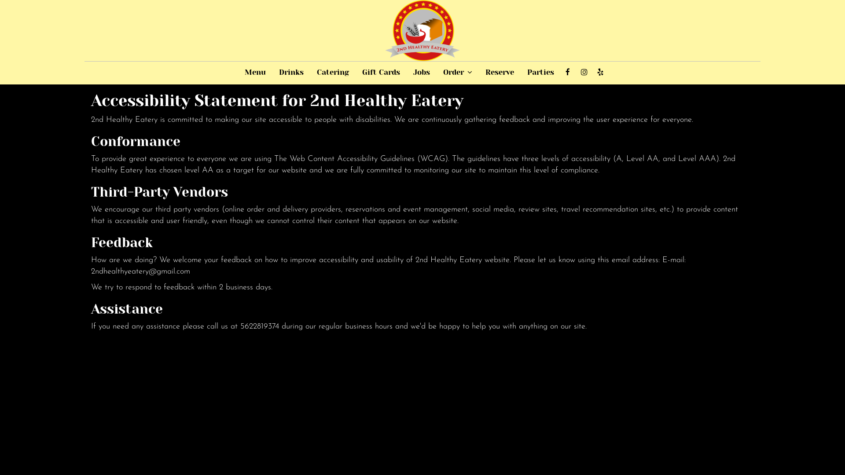  What do you see at coordinates (333, 73) in the screenshot?
I see `Catering` at bounding box center [333, 73].